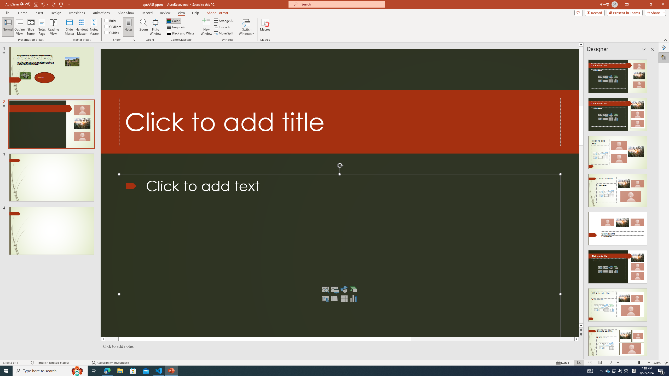  Describe the element at coordinates (581, 97) in the screenshot. I see `Page up` at that location.